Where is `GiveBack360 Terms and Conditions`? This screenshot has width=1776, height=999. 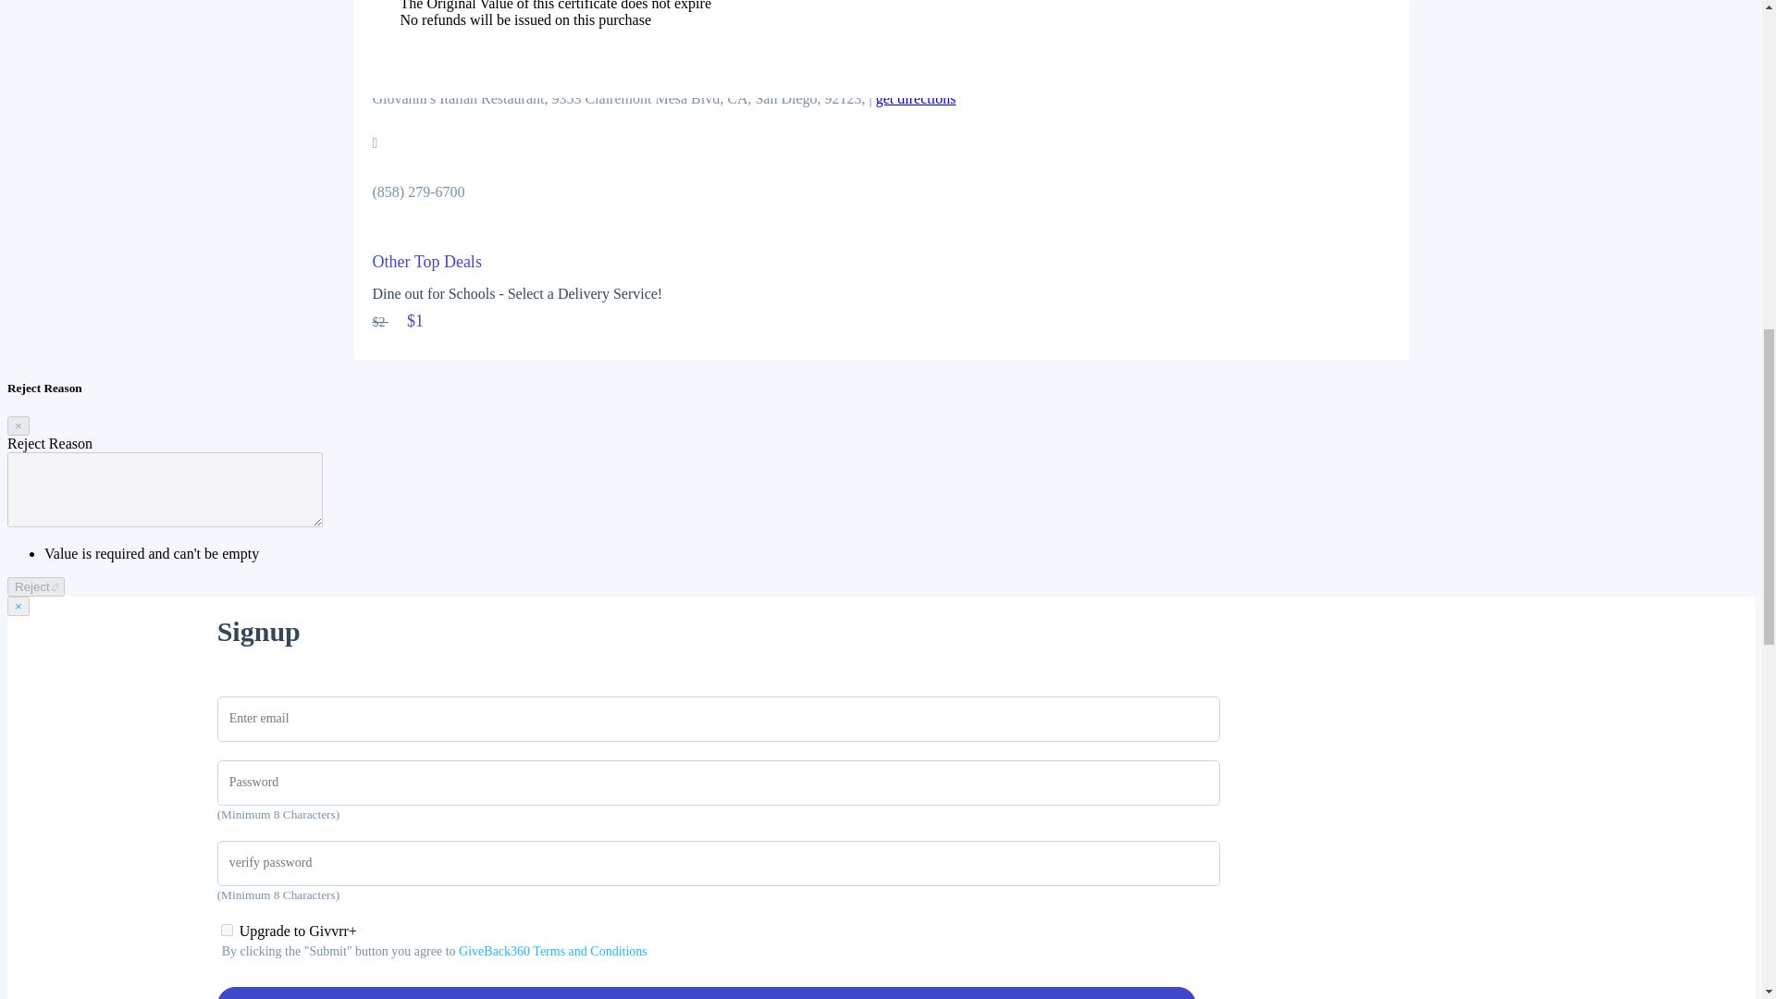
GiveBack360 Terms and Conditions is located at coordinates (553, 951).